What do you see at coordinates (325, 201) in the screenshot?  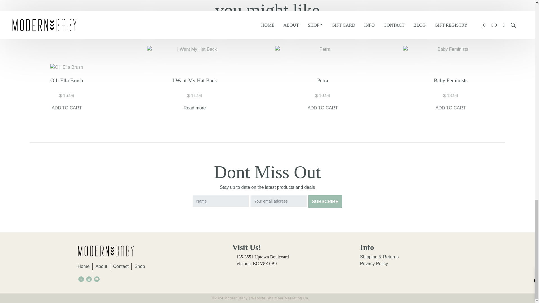 I see `Subscribe` at bounding box center [325, 201].